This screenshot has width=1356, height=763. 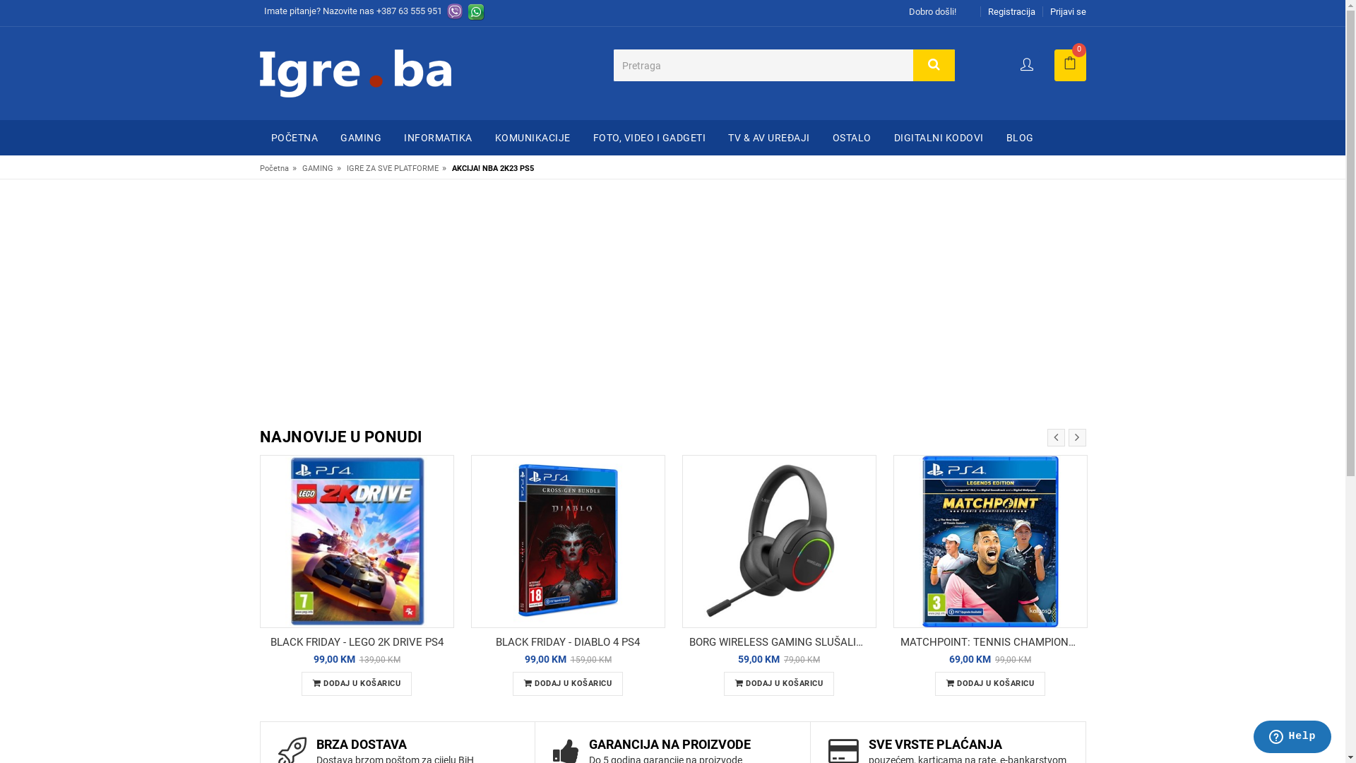 I want to click on DIGITALNI KODOVI, so click(x=939, y=138).